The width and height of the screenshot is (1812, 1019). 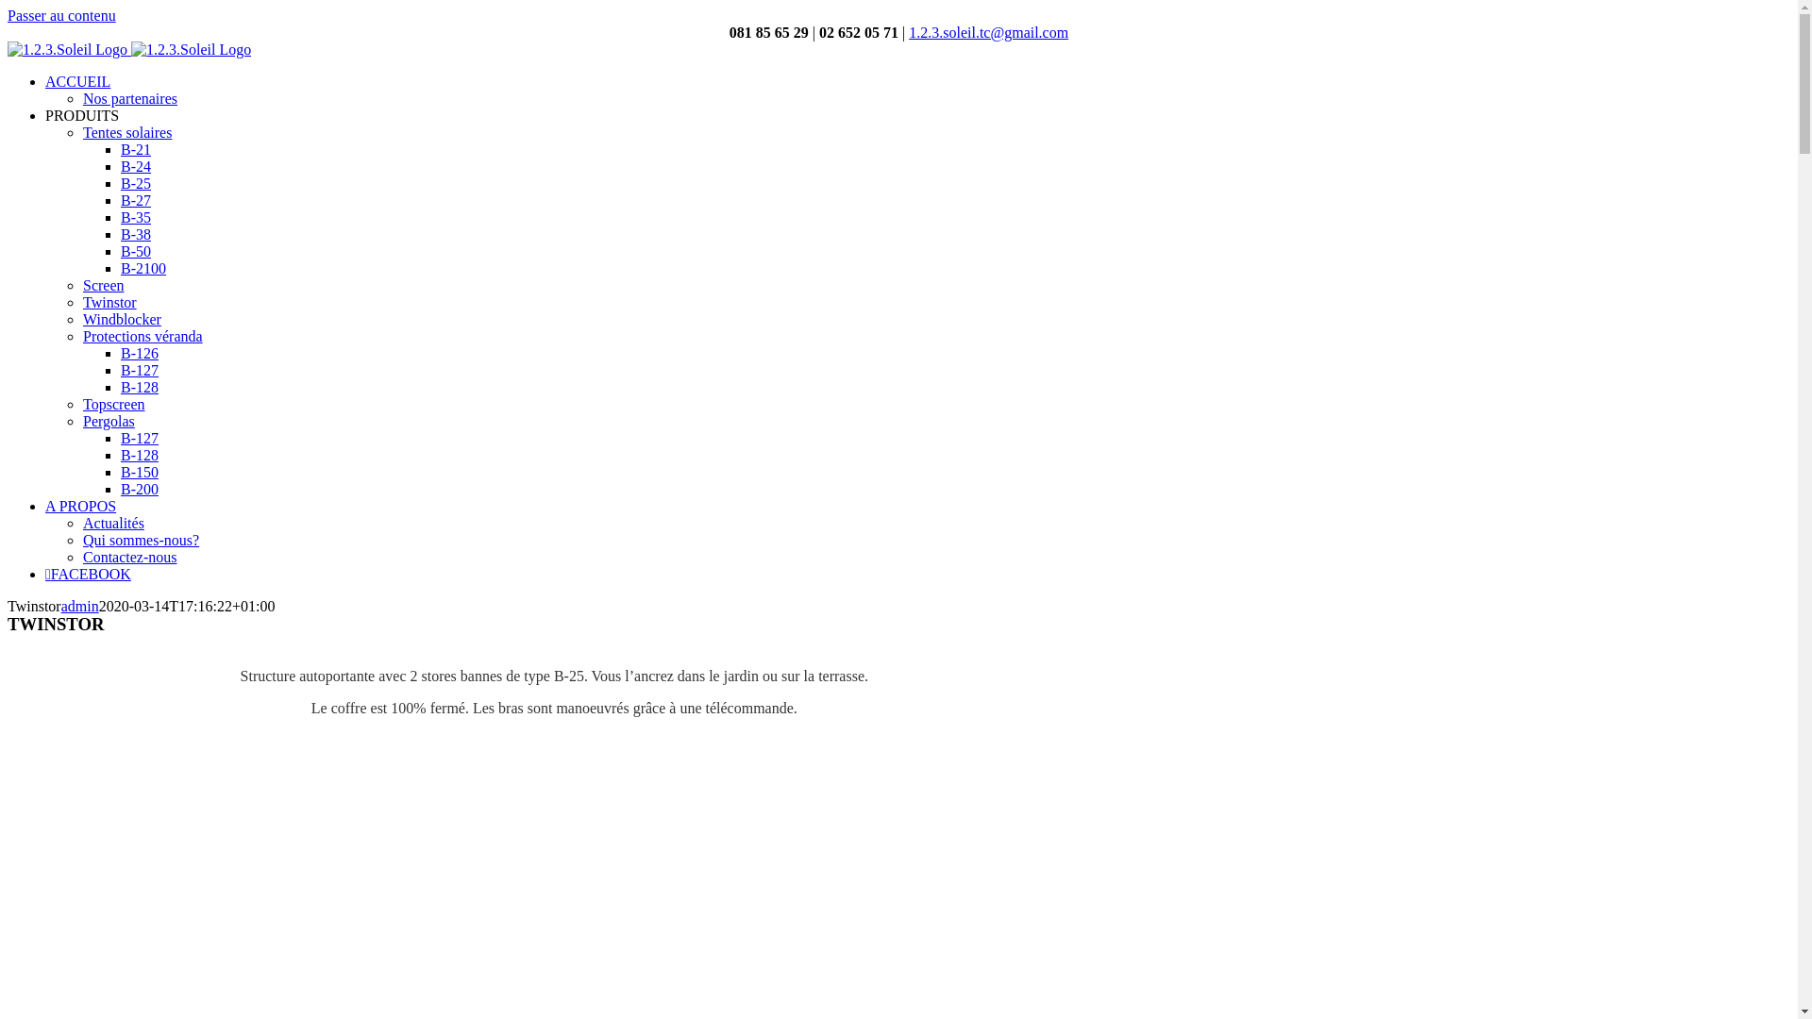 I want to click on Passer au contenu, so click(x=61, y=15).